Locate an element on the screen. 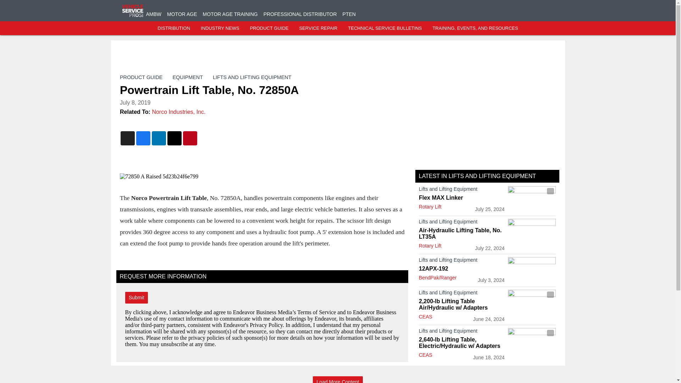 The width and height of the screenshot is (681, 383). MOTOR AGE TRAINING is located at coordinates (231, 14).